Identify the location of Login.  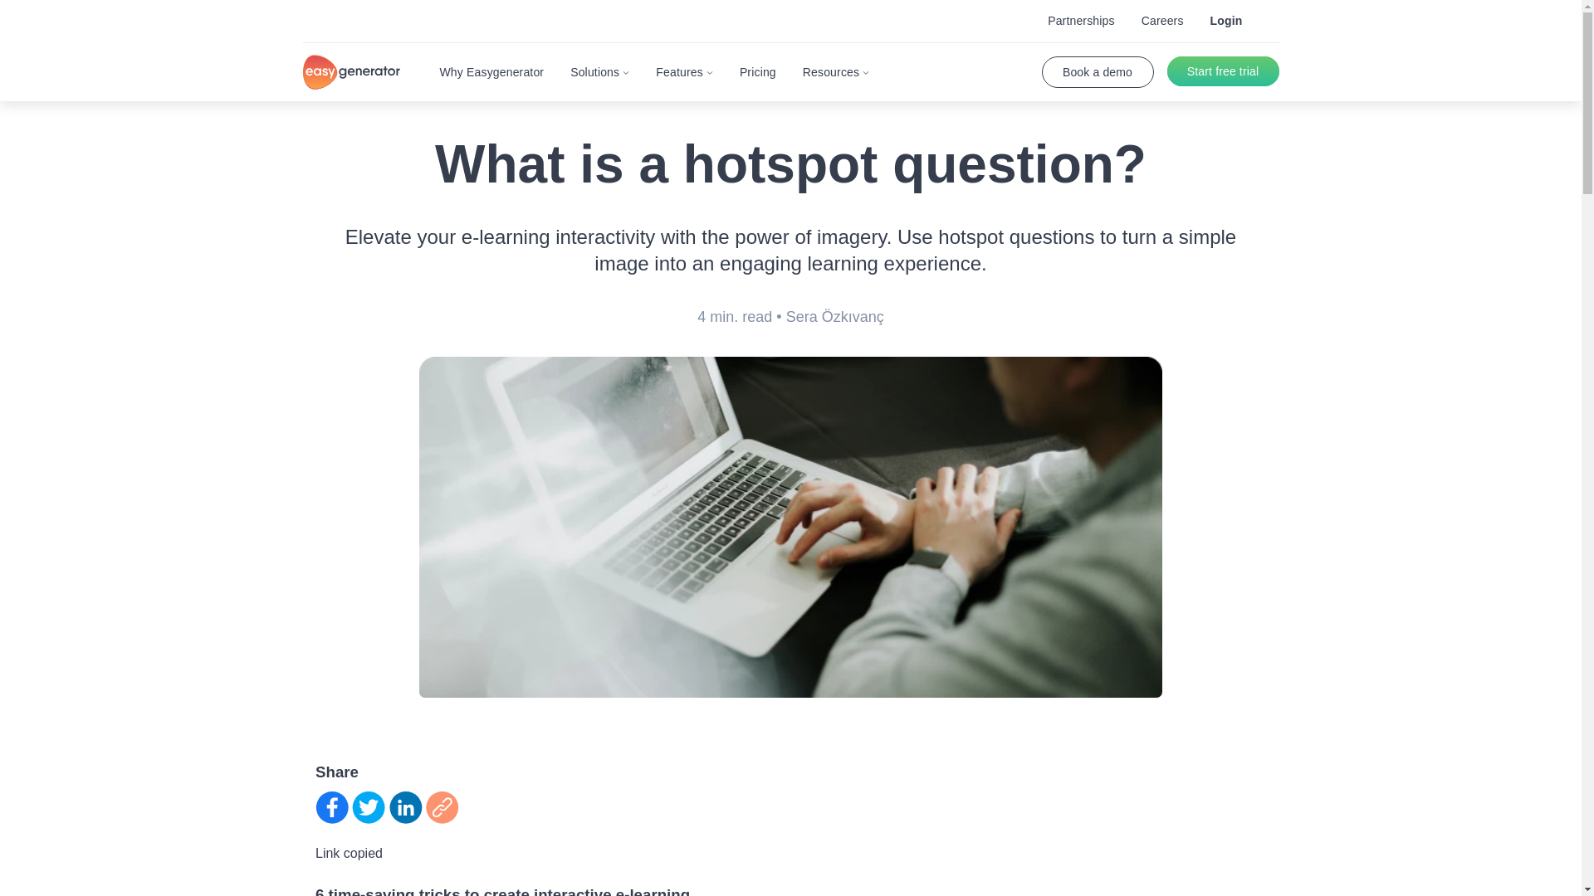
(1226, 21).